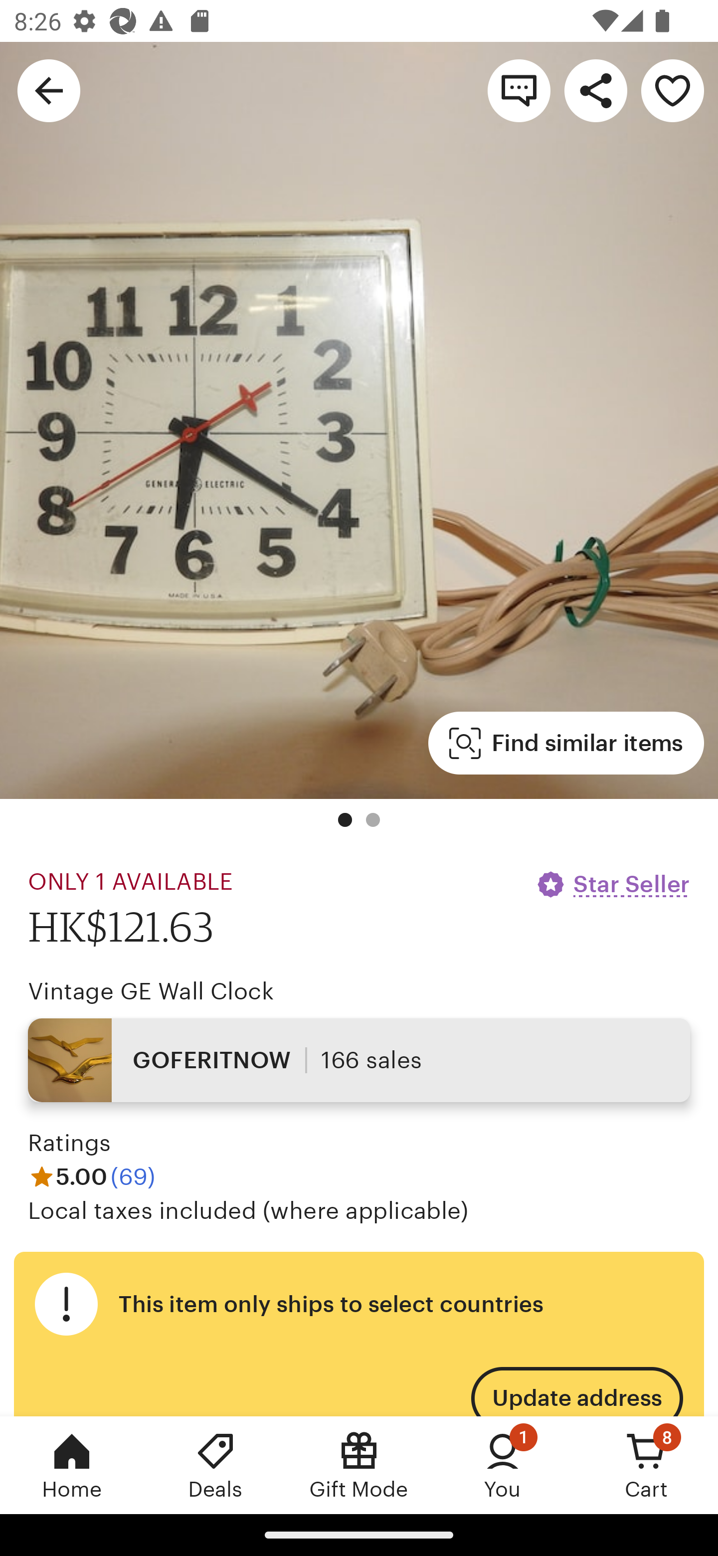 The image size is (718, 1556). Describe the element at coordinates (646, 1465) in the screenshot. I see `Cart, 8 new notifications Cart` at that location.